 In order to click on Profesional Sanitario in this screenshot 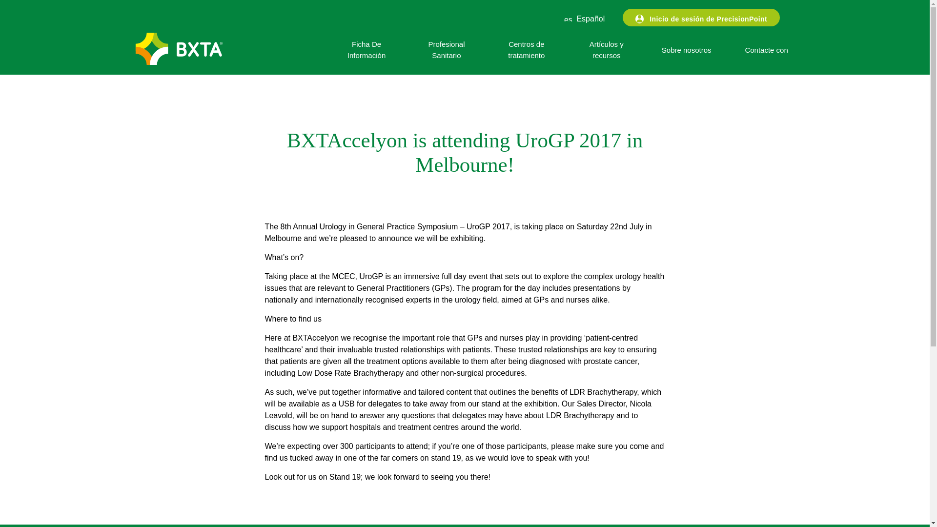, I will do `click(446, 50)`.